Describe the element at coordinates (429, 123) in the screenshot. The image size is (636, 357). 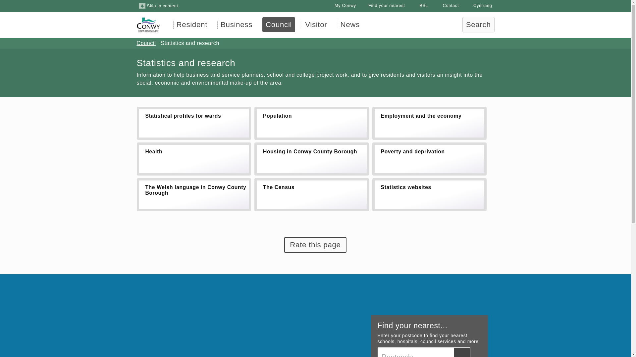
I see `Employment and the economy` at that location.